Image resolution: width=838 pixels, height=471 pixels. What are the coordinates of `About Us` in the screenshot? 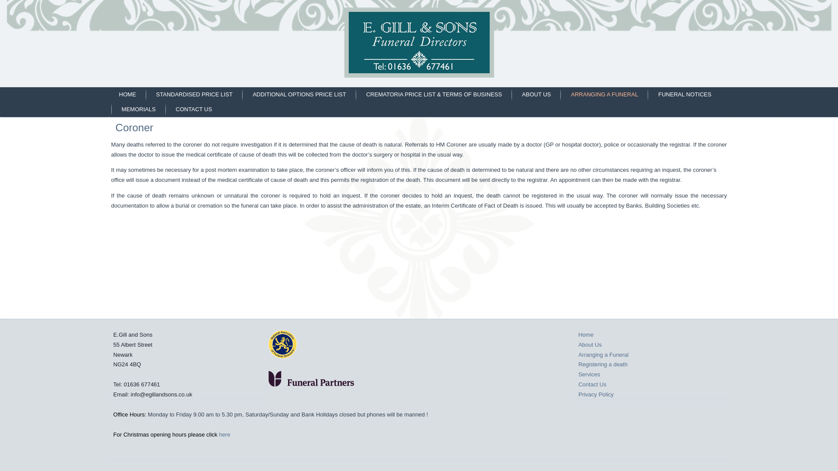 It's located at (590, 345).